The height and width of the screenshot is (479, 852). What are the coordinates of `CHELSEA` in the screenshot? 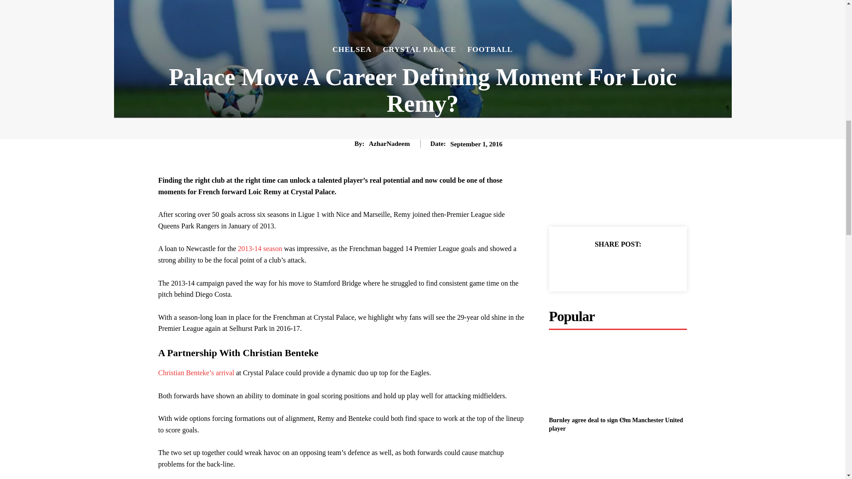 It's located at (351, 49).